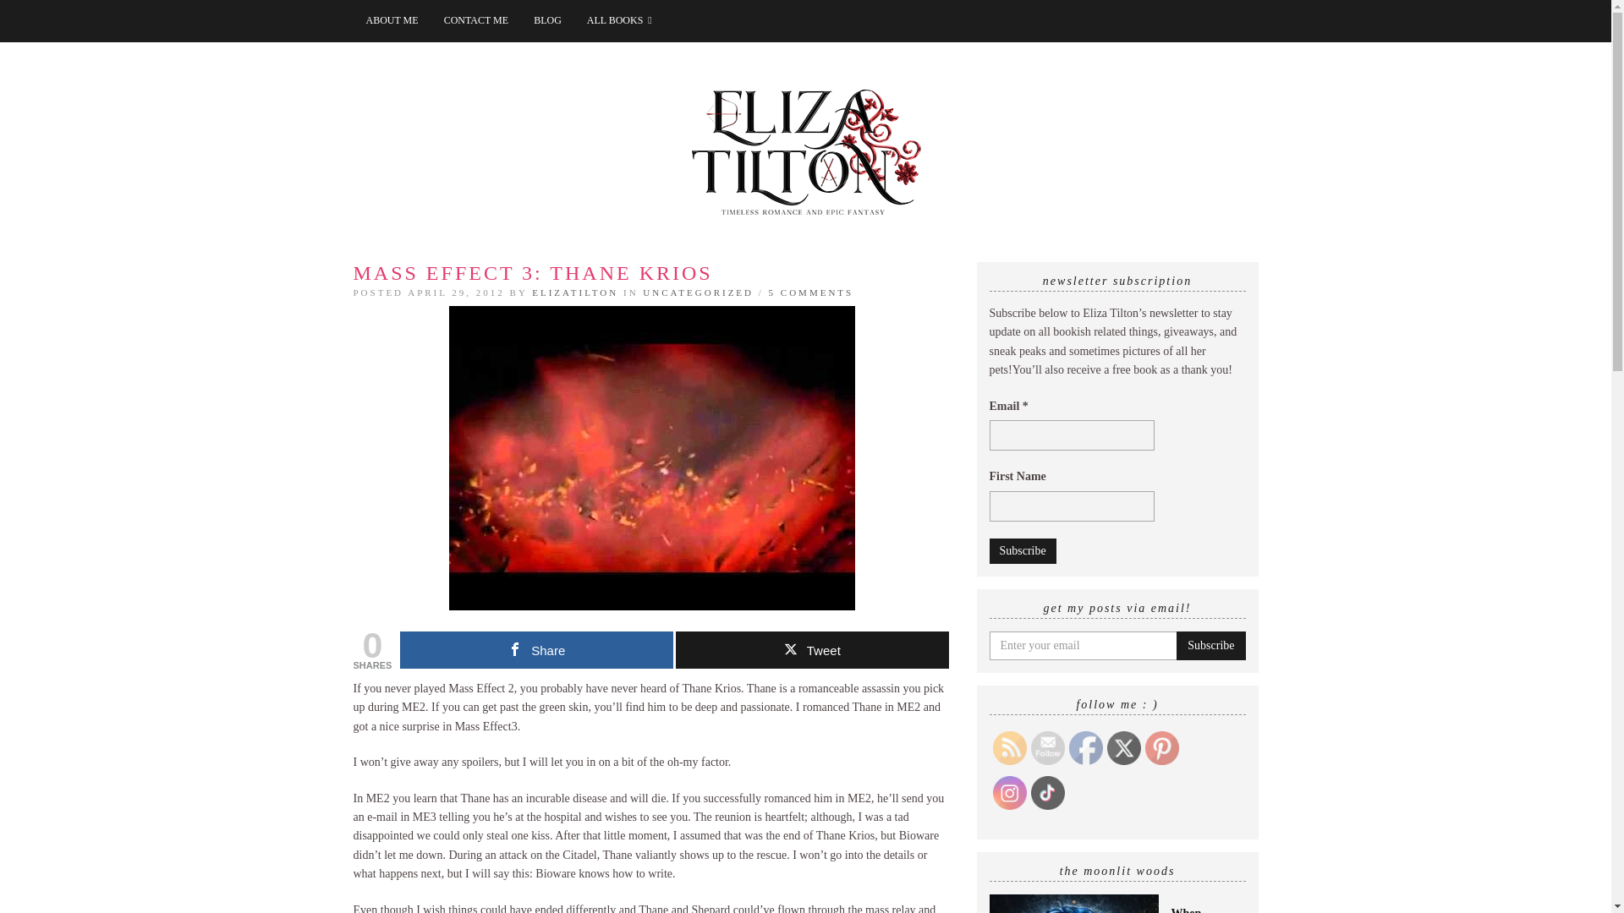 Image resolution: width=1624 pixels, height=913 pixels. Describe the element at coordinates (812, 649) in the screenshot. I see `Tweet` at that location.